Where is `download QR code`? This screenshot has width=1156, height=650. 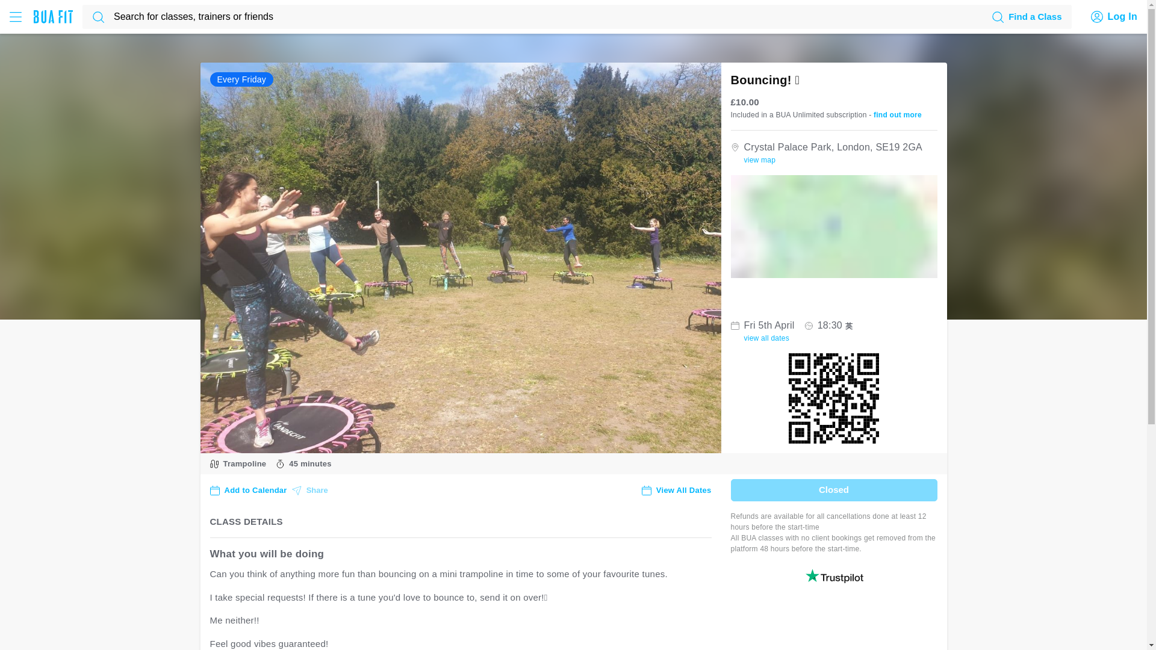 download QR code is located at coordinates (834, 403).